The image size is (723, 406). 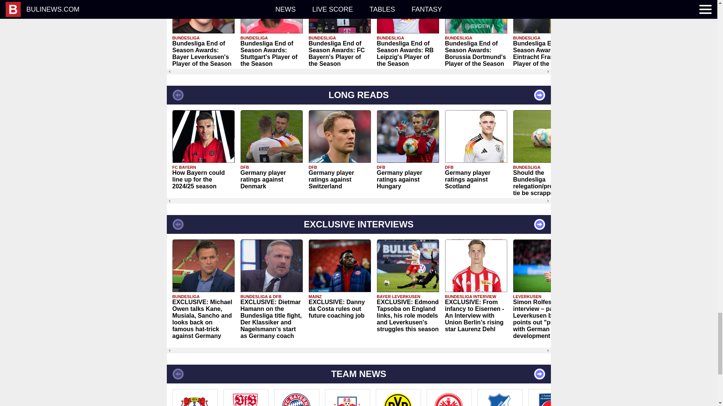 I want to click on LONG READS, so click(x=358, y=95).